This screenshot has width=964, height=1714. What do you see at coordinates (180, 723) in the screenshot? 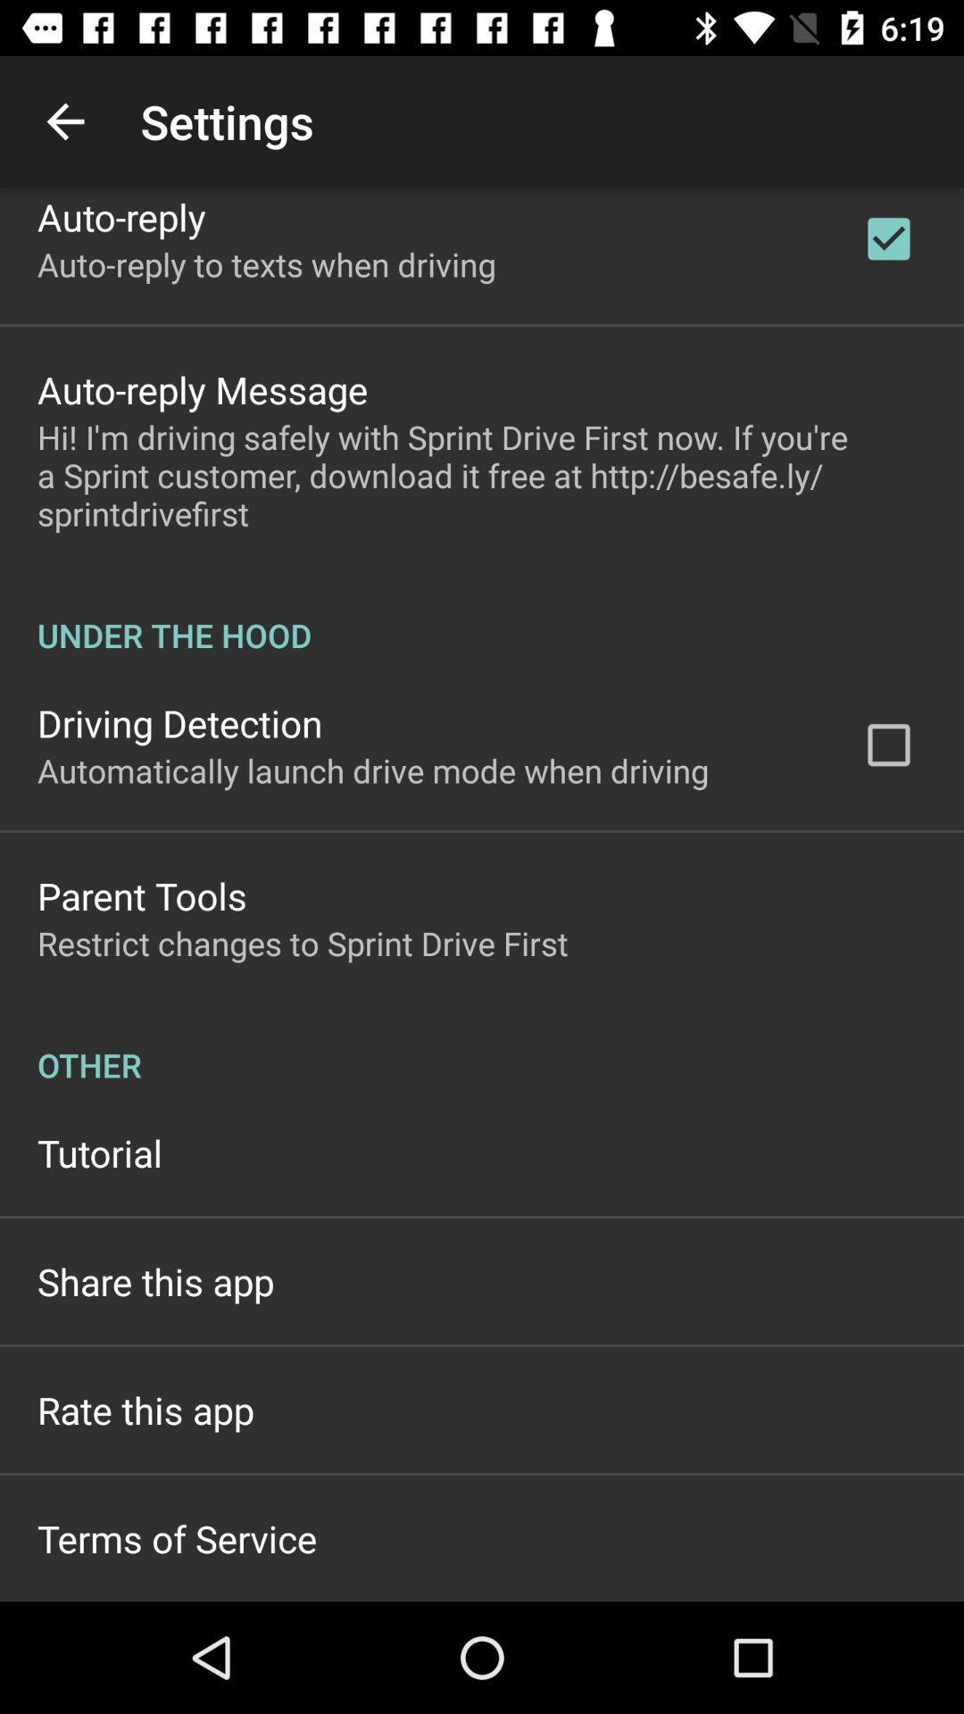
I see `click the driving detection item` at bounding box center [180, 723].